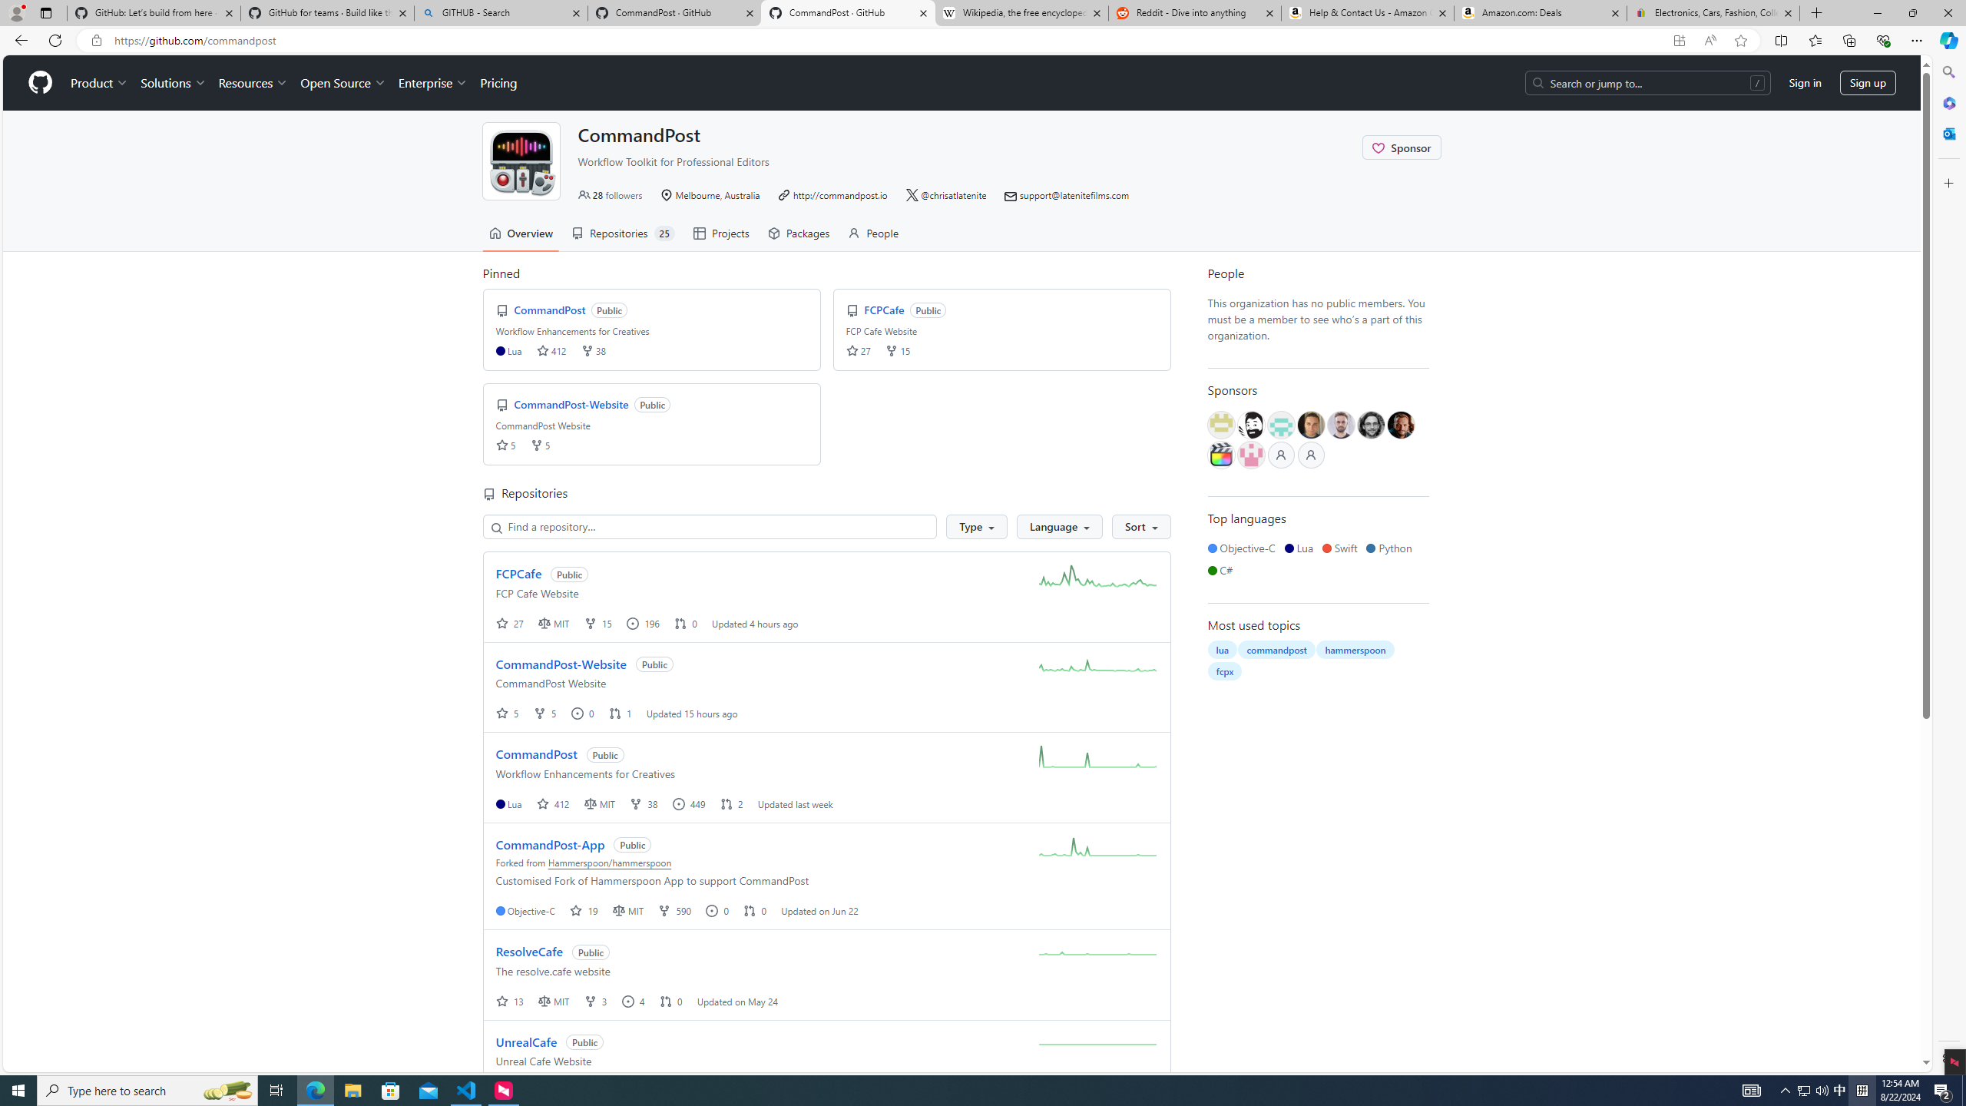 Image resolution: width=1966 pixels, height=1106 pixels. Describe the element at coordinates (610, 195) in the screenshot. I see `28 followers` at that location.